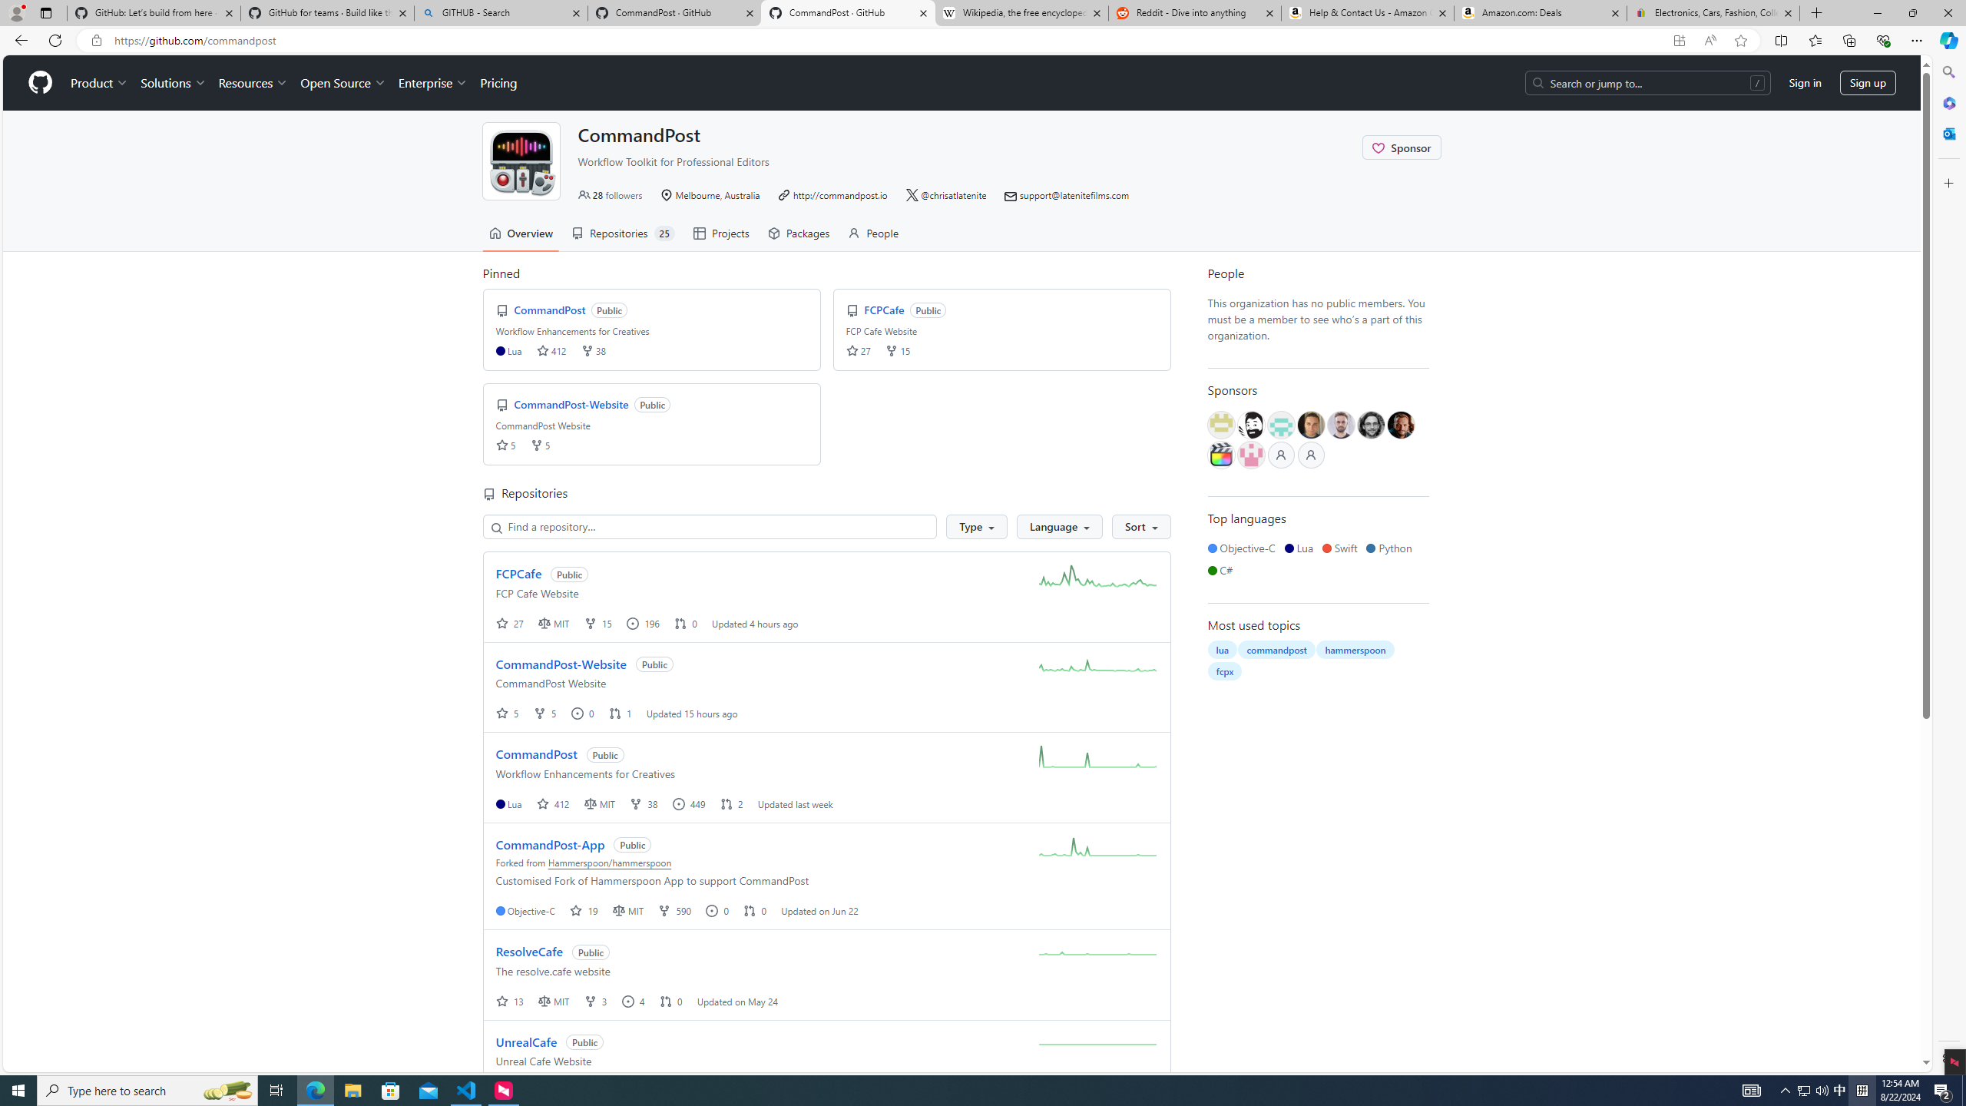 Image resolution: width=1966 pixels, height=1106 pixels. Describe the element at coordinates (610, 195) in the screenshot. I see `28 followers` at that location.